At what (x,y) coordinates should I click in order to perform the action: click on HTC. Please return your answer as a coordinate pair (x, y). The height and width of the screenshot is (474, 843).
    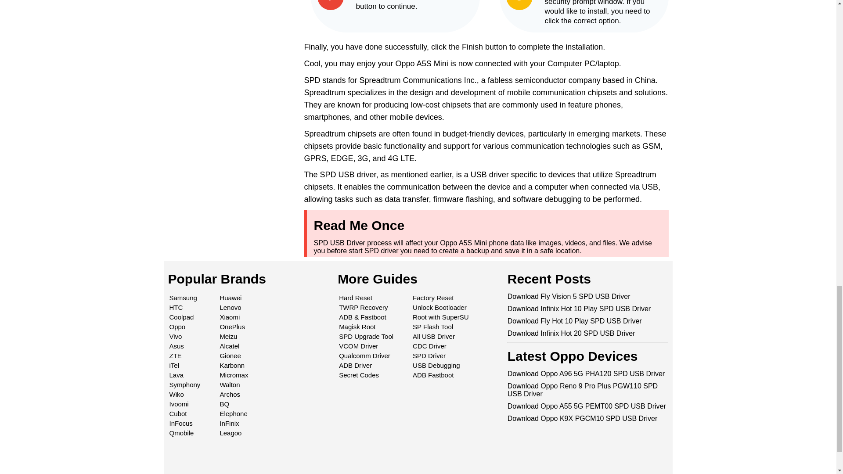
    Looking at the image, I should click on (176, 307).